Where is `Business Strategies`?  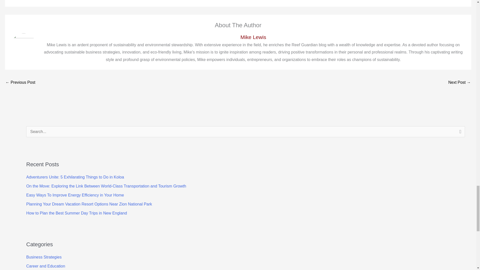
Business Strategies is located at coordinates (44, 257).